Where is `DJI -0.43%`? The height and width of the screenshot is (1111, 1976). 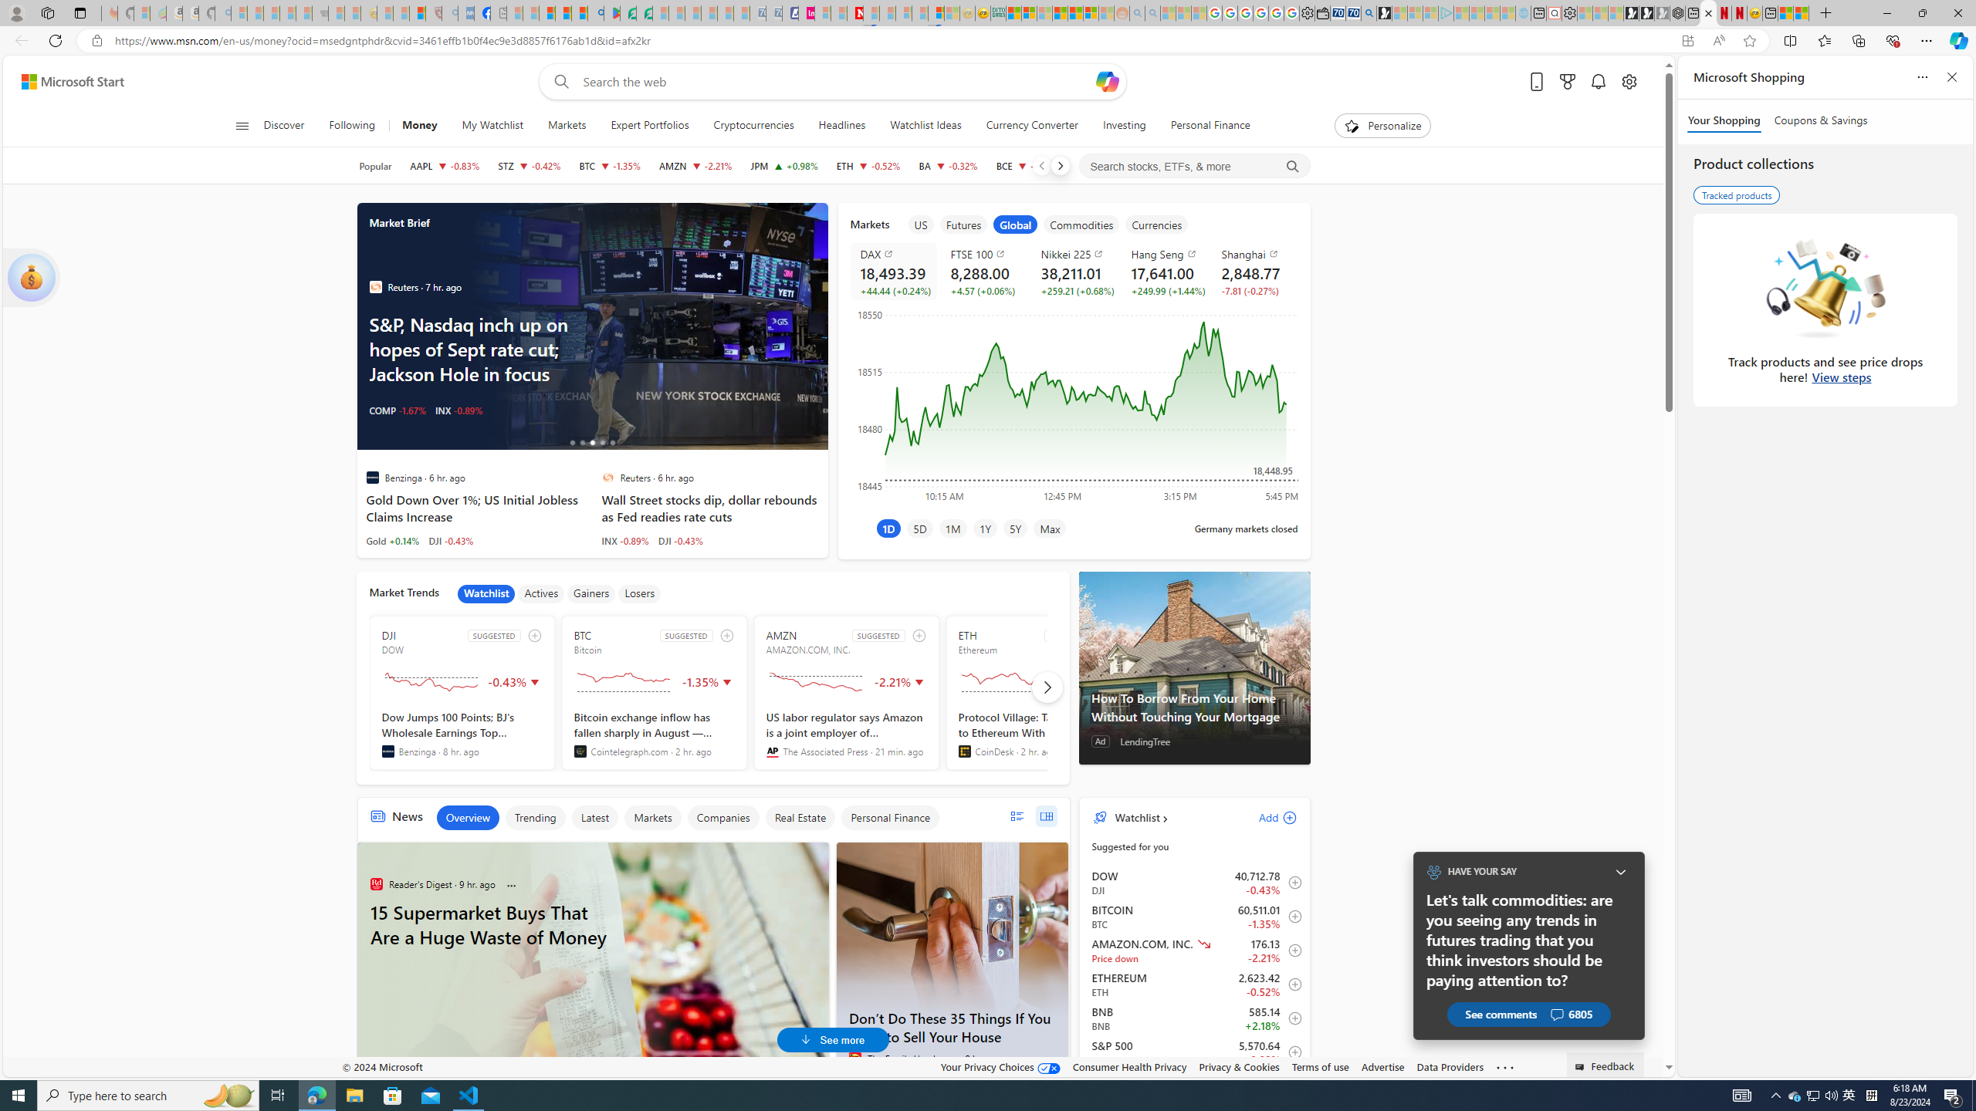 DJI -0.43% is located at coordinates (681, 540).